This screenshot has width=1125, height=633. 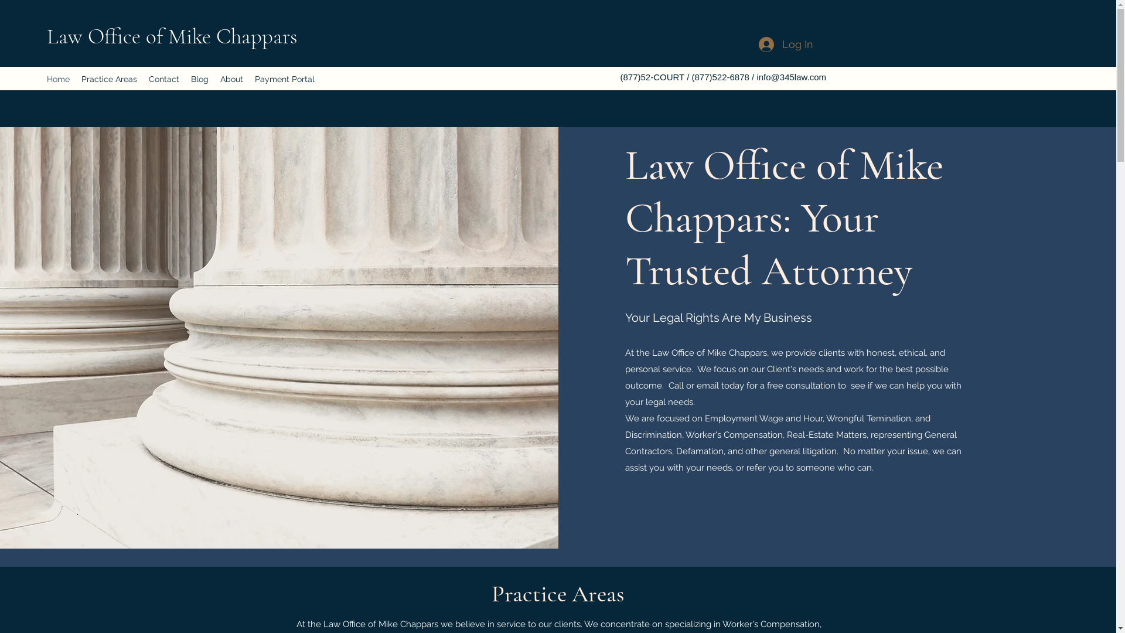 I want to click on Law Office of Mike Chappars, so click(x=172, y=36).